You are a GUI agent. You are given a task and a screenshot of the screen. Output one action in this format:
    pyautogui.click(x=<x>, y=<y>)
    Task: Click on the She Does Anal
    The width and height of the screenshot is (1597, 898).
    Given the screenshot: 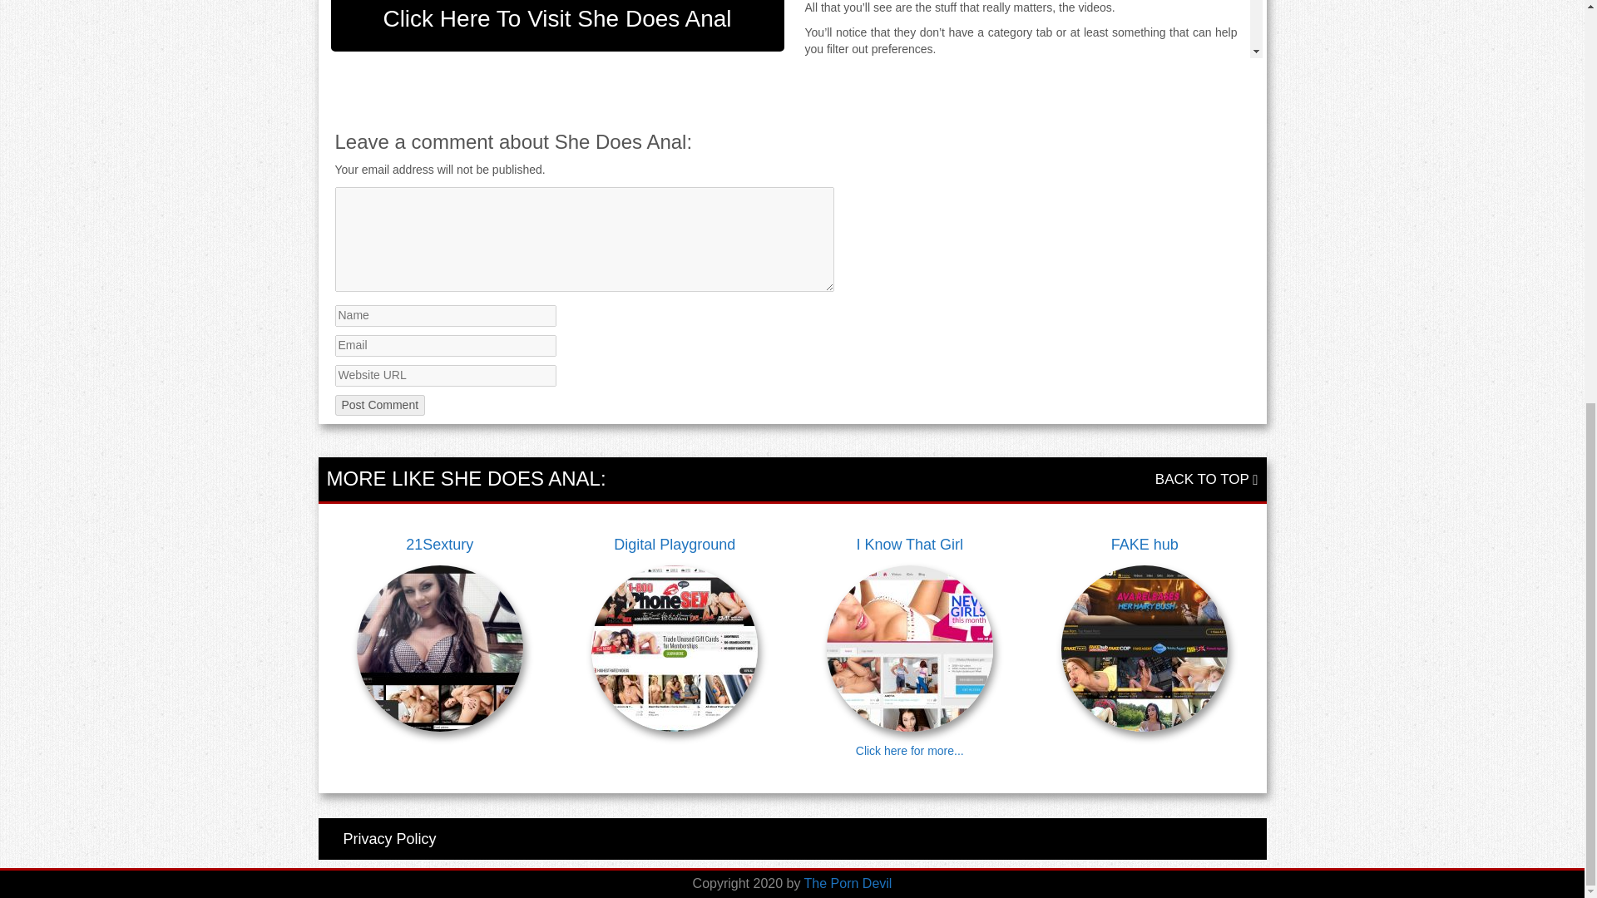 What is the action you would take?
    pyautogui.click(x=843, y=730)
    